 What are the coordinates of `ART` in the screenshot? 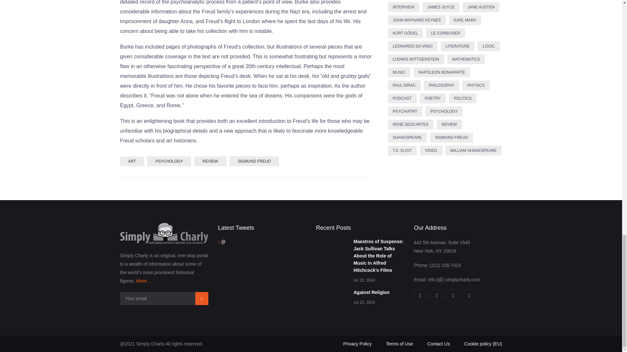 It's located at (132, 161).